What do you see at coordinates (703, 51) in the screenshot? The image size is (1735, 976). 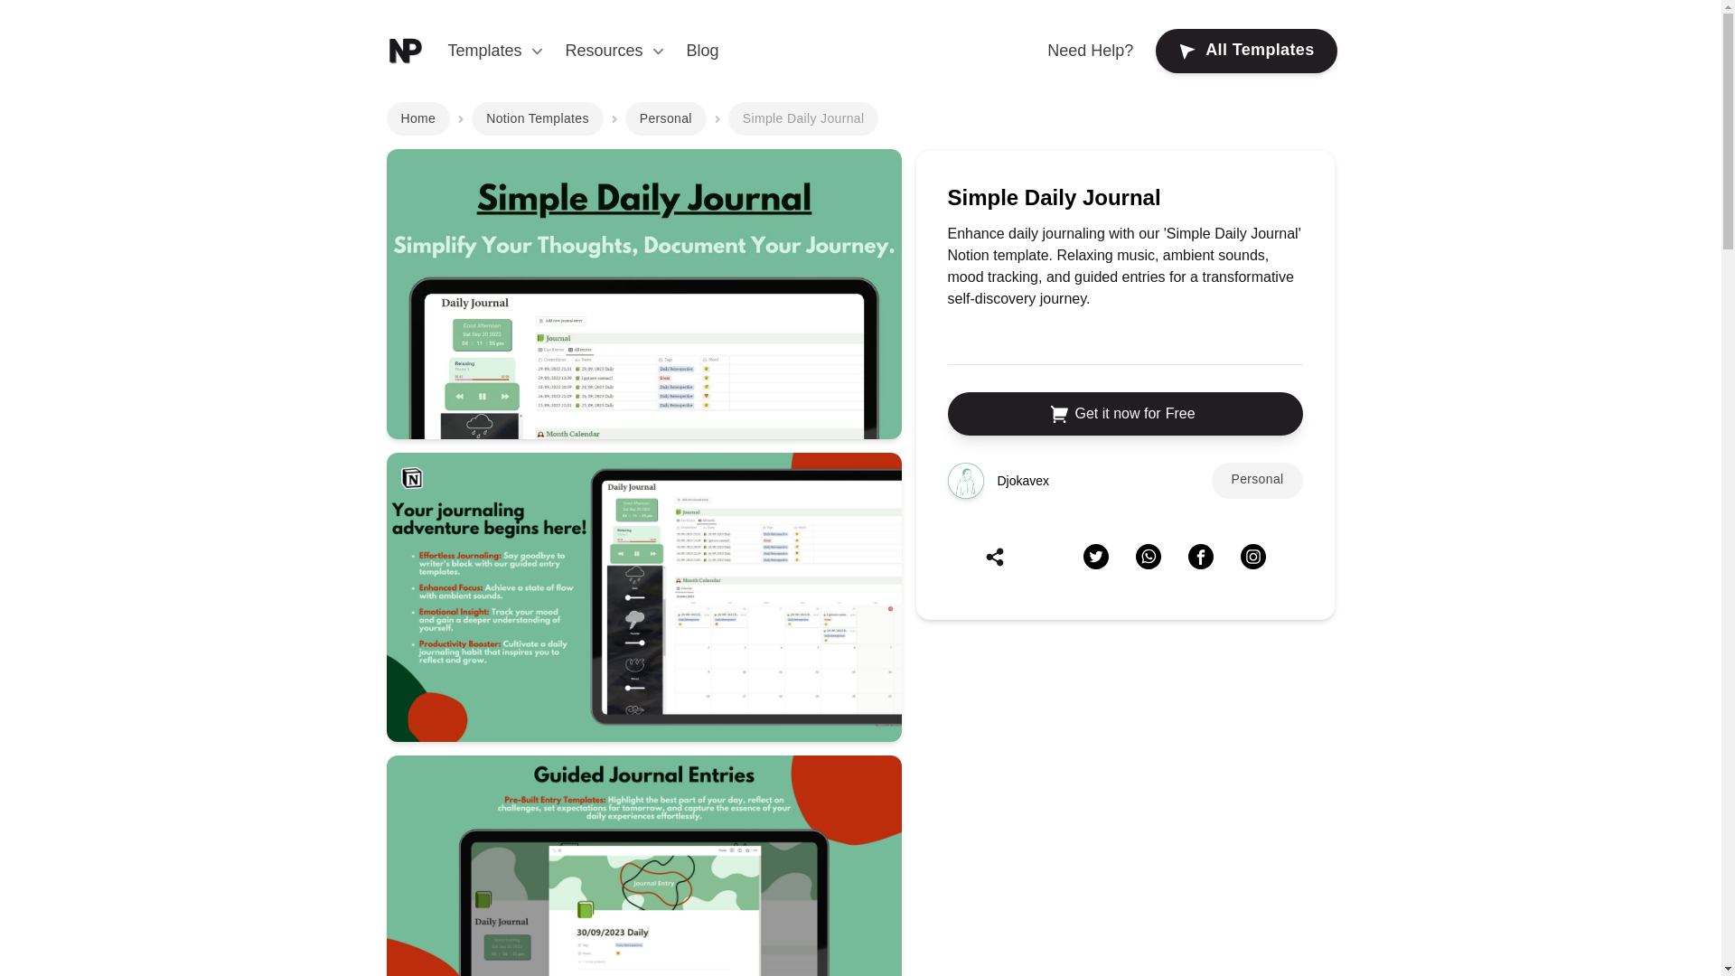 I see `Blog` at bounding box center [703, 51].